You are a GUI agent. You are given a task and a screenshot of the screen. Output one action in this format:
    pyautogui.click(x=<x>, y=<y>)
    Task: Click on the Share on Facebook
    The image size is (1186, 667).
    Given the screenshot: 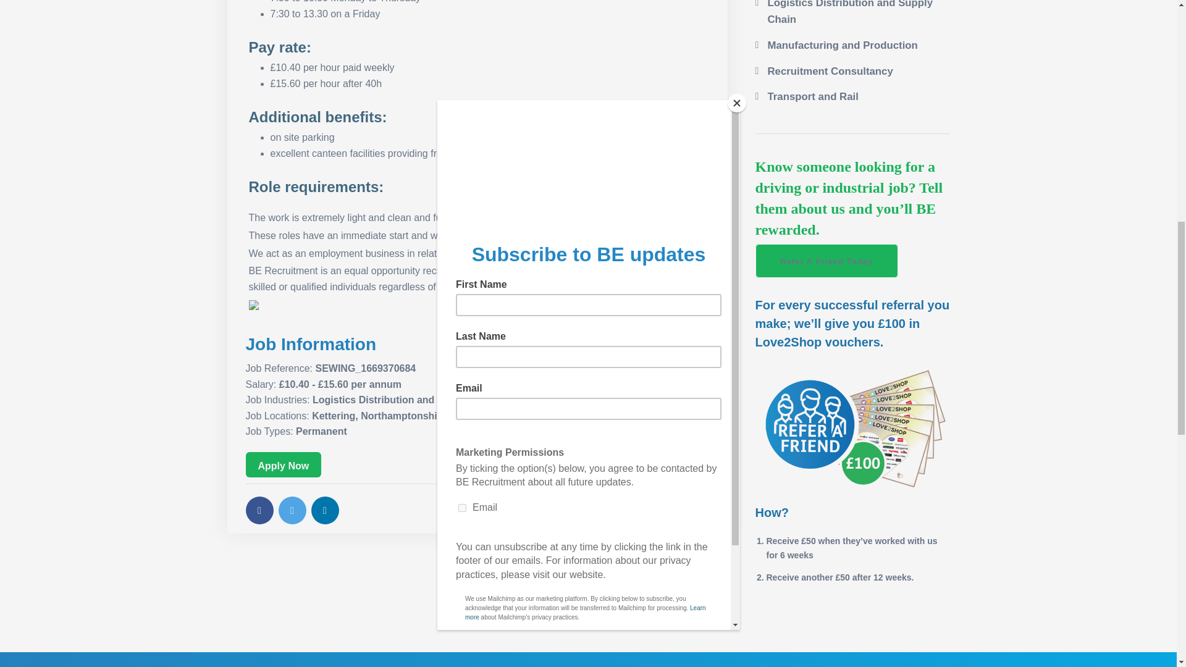 What is the action you would take?
    pyautogui.click(x=259, y=510)
    